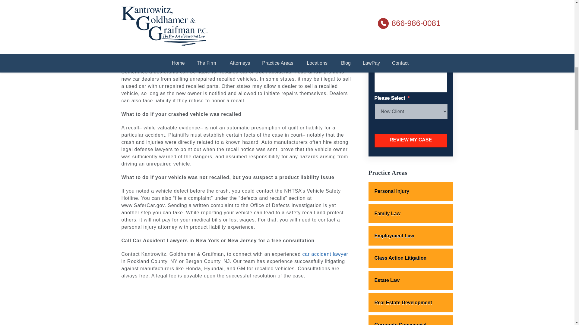 The height and width of the screenshot is (325, 579). What do you see at coordinates (411, 141) in the screenshot?
I see `REVIEW MY CASE` at bounding box center [411, 141].